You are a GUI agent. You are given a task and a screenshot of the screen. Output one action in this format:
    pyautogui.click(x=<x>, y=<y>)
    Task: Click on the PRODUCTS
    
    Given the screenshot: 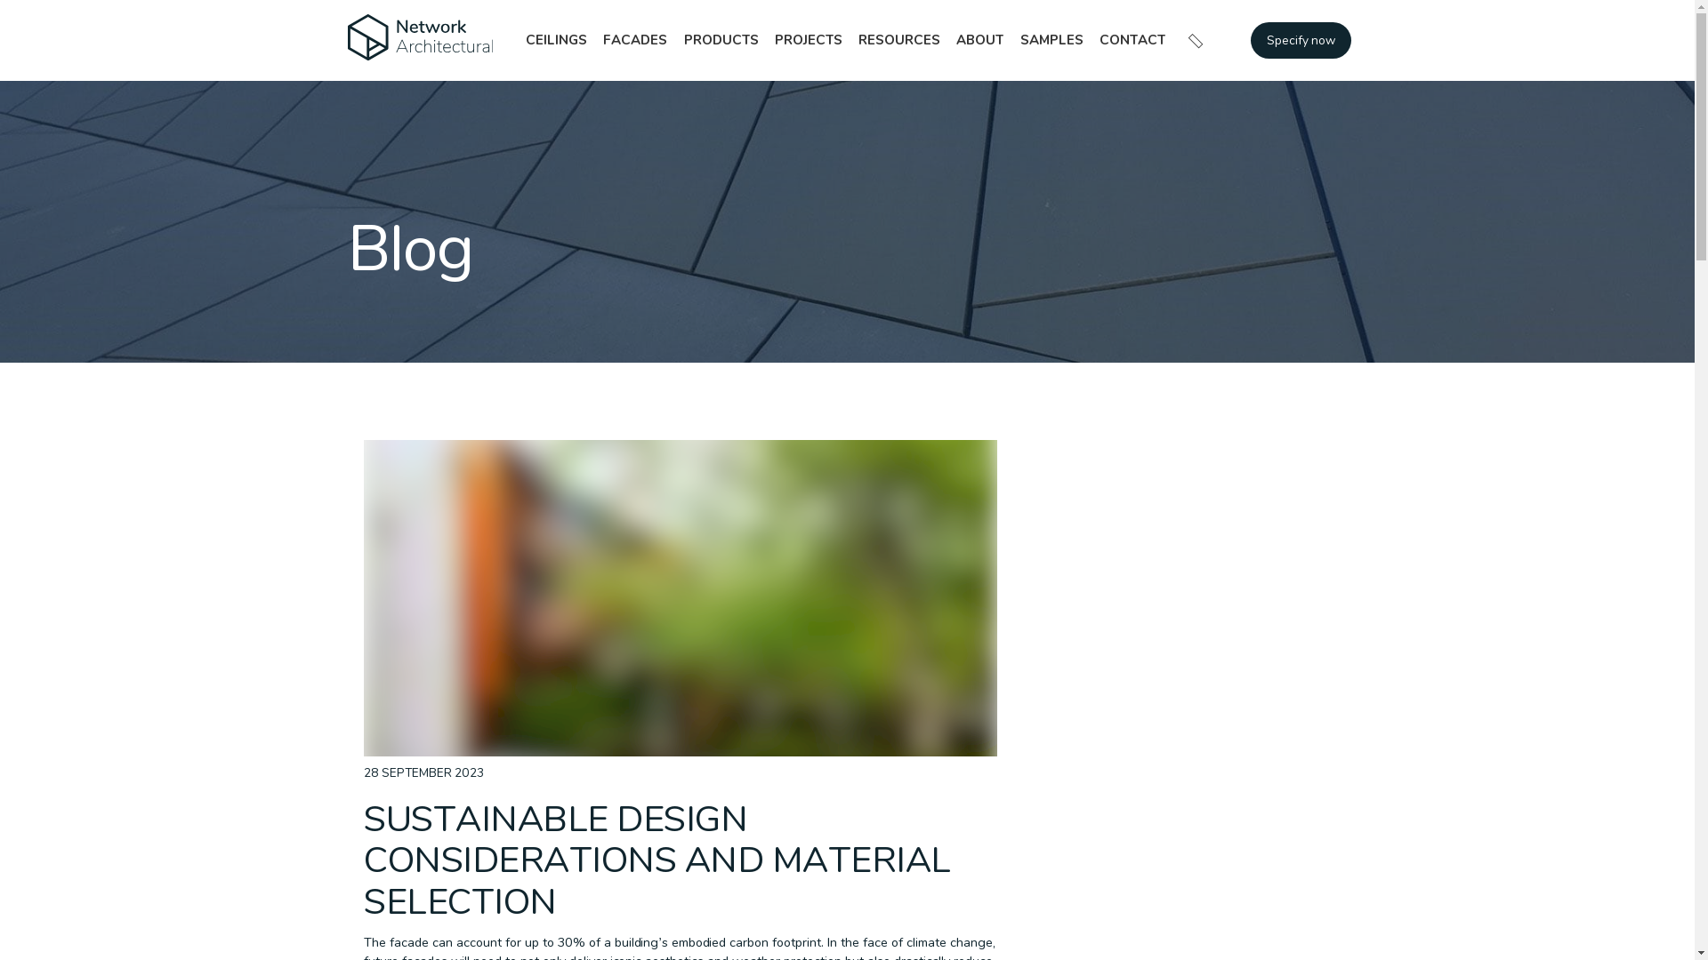 What is the action you would take?
    pyautogui.click(x=721, y=41)
    